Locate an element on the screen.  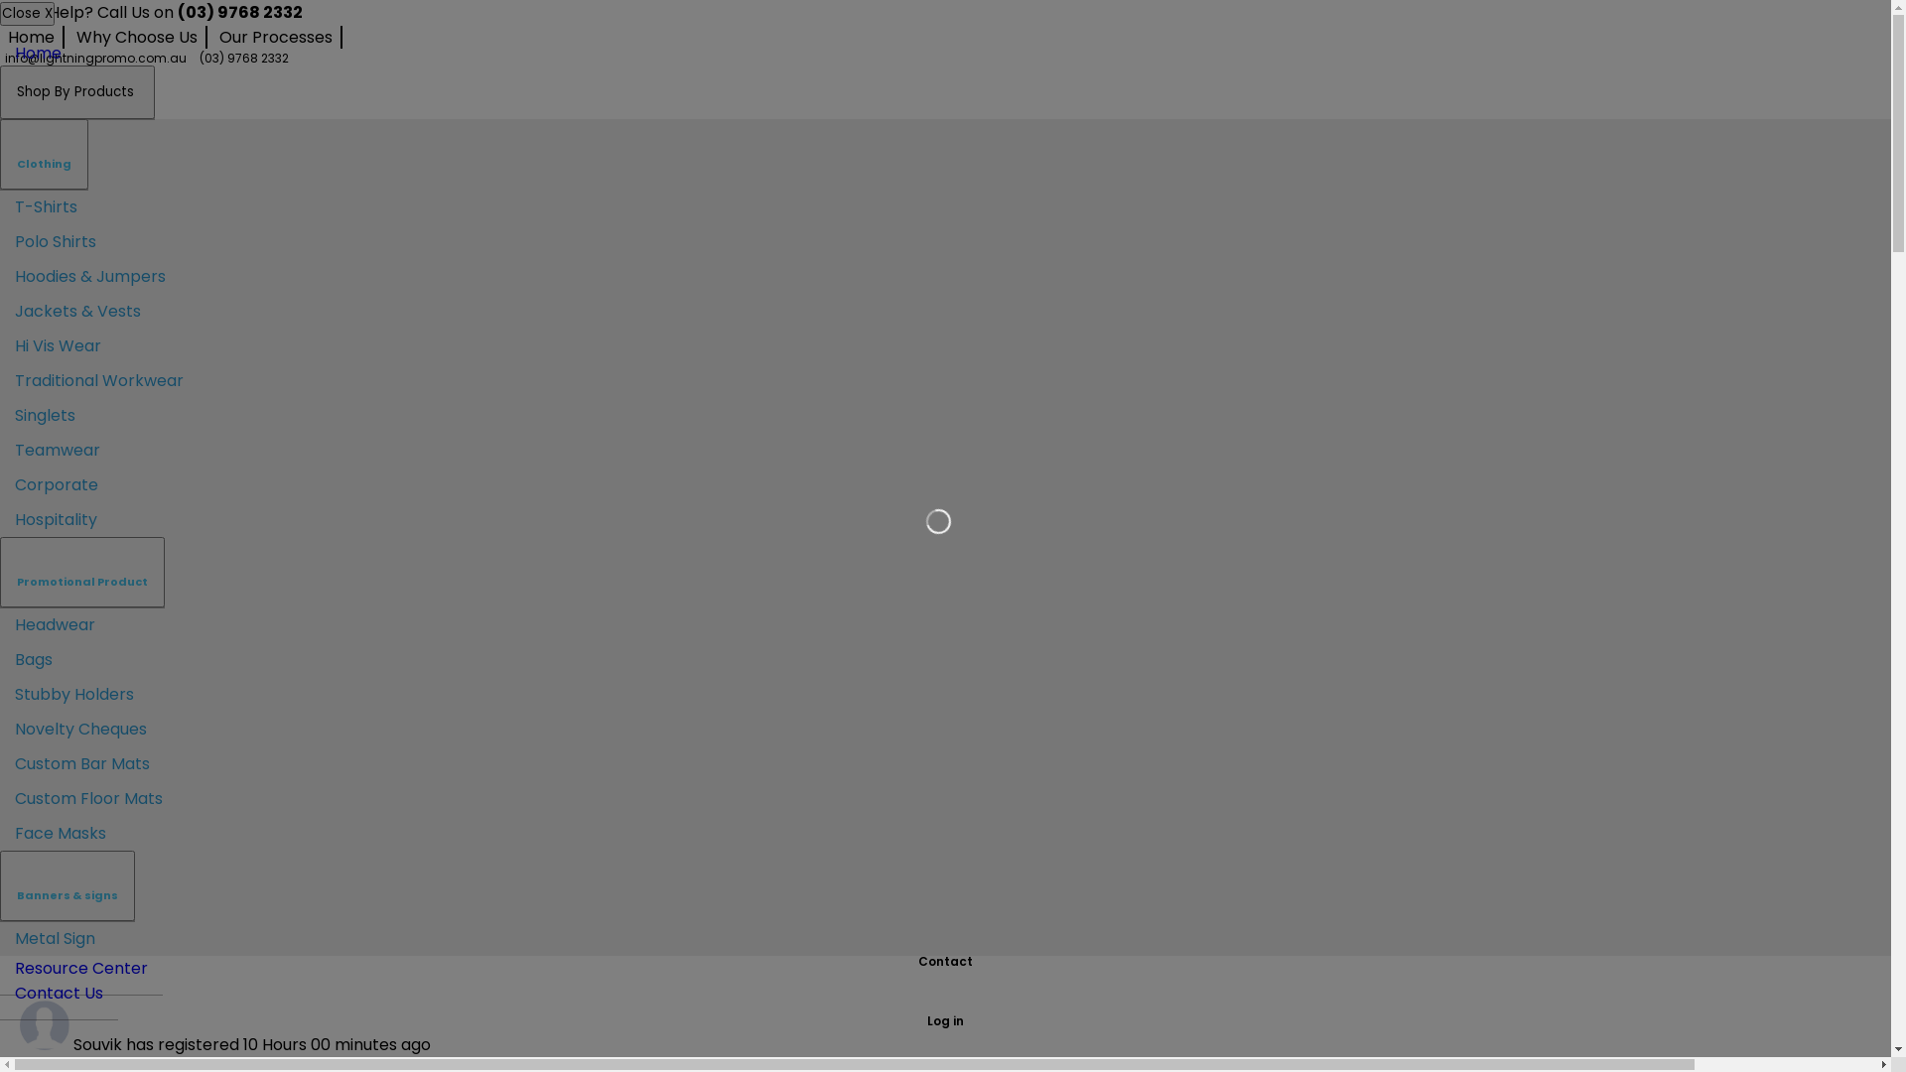
Metal Sign is located at coordinates (56, 939).